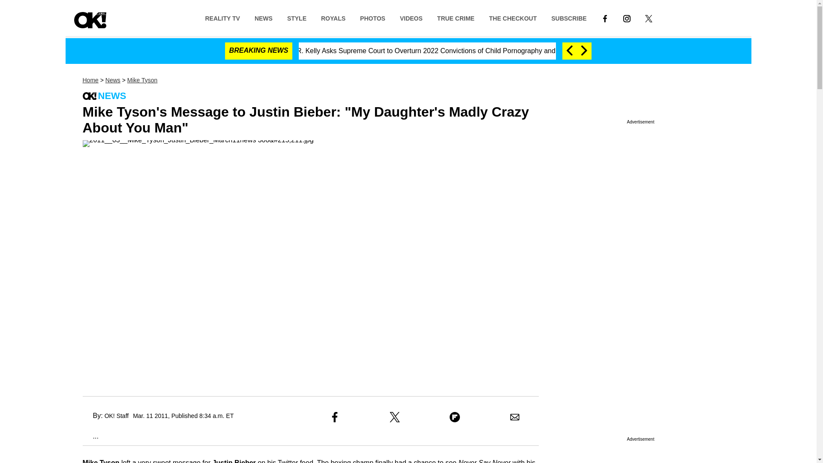  What do you see at coordinates (297, 18) in the screenshot?
I see `STYLE` at bounding box center [297, 18].